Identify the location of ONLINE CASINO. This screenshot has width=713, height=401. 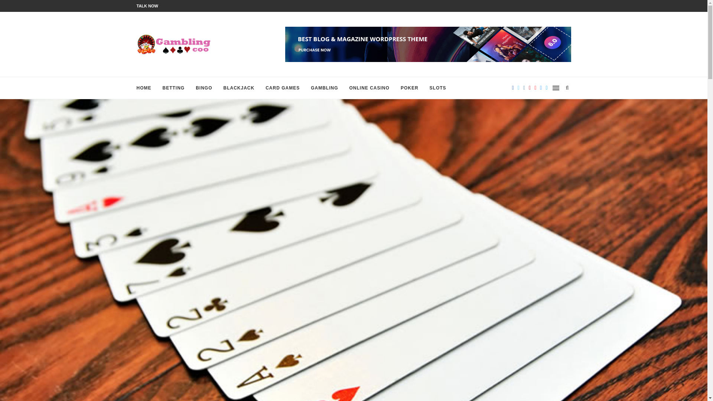
(369, 88).